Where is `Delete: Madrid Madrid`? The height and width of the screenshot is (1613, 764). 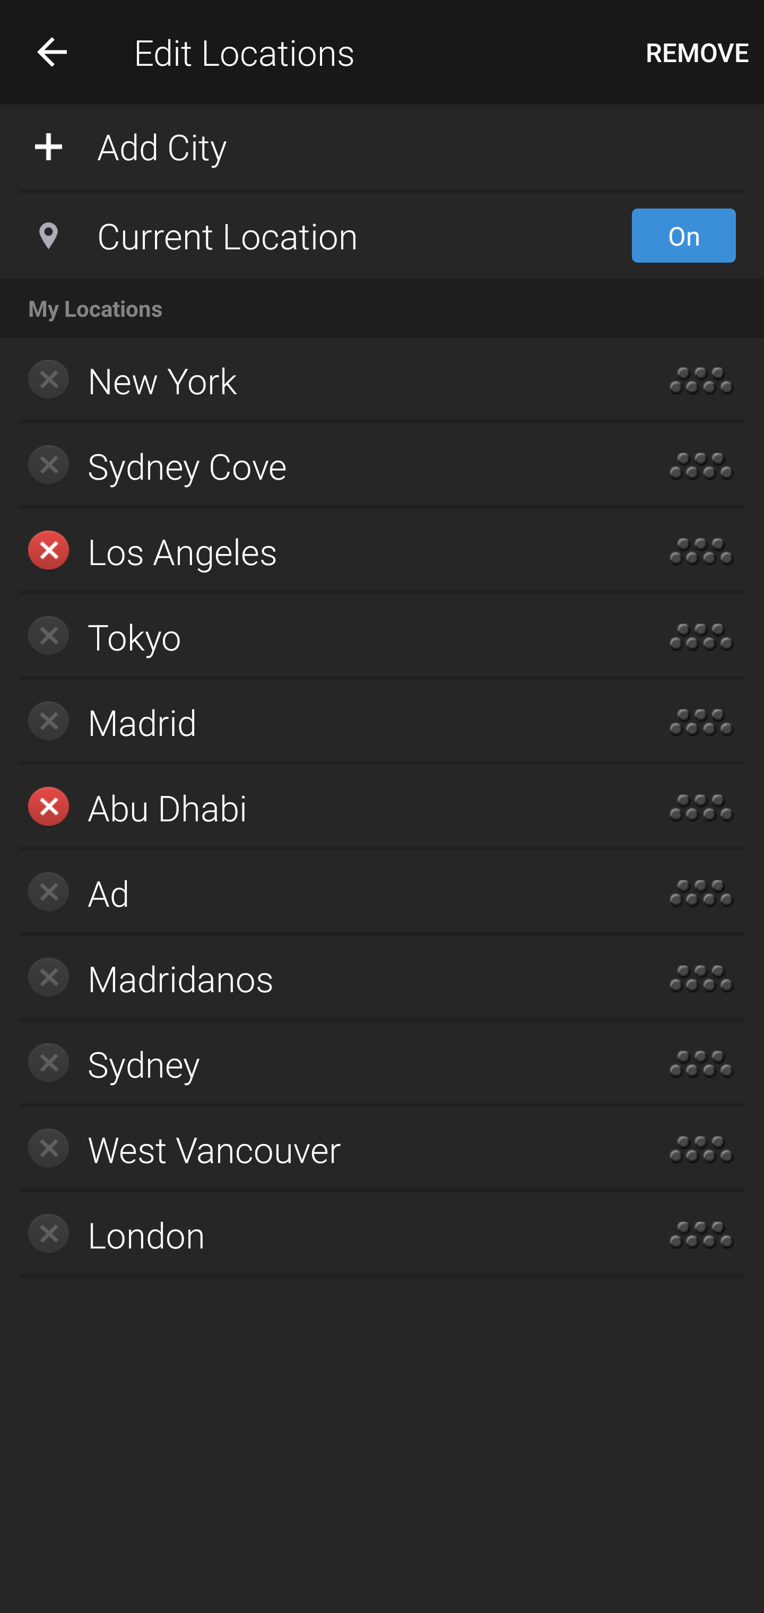 Delete: Madrid Madrid is located at coordinates (320, 722).